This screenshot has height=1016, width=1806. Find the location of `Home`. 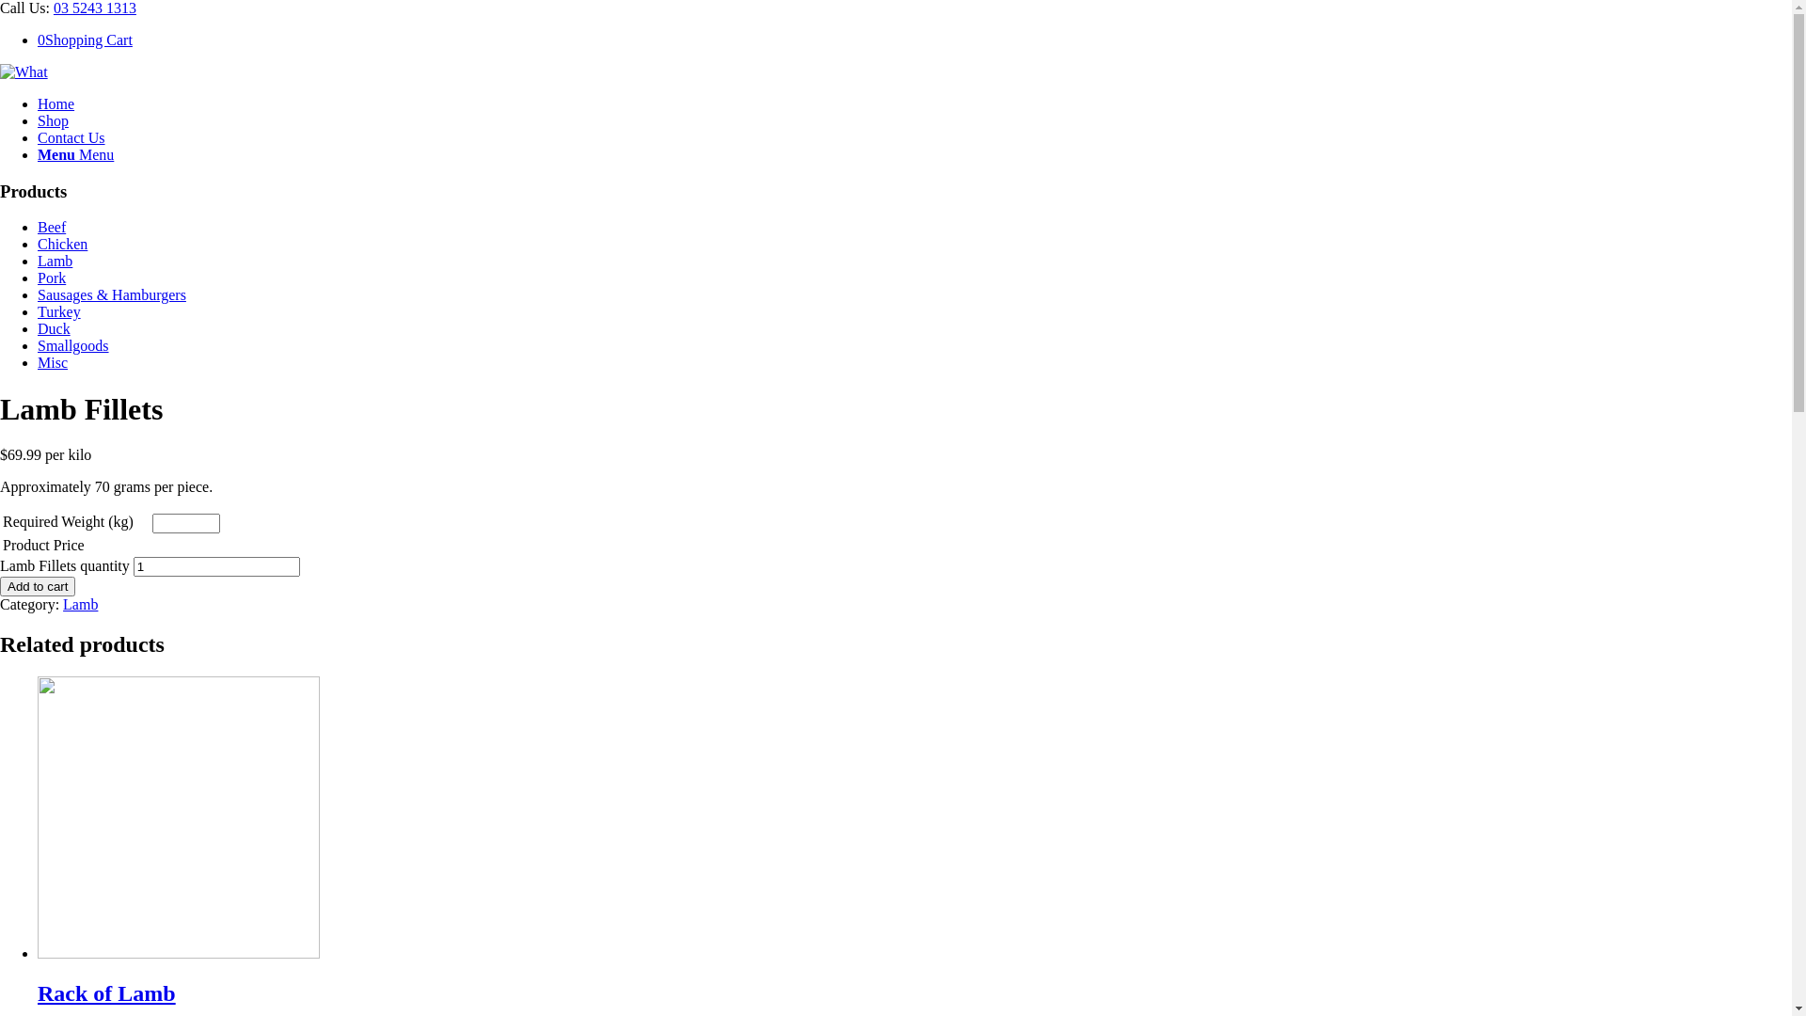

Home is located at coordinates (56, 103).